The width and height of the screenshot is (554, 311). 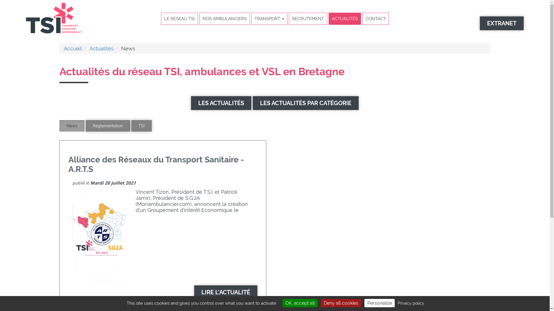 What do you see at coordinates (380, 303) in the screenshot?
I see `Personalize` at bounding box center [380, 303].